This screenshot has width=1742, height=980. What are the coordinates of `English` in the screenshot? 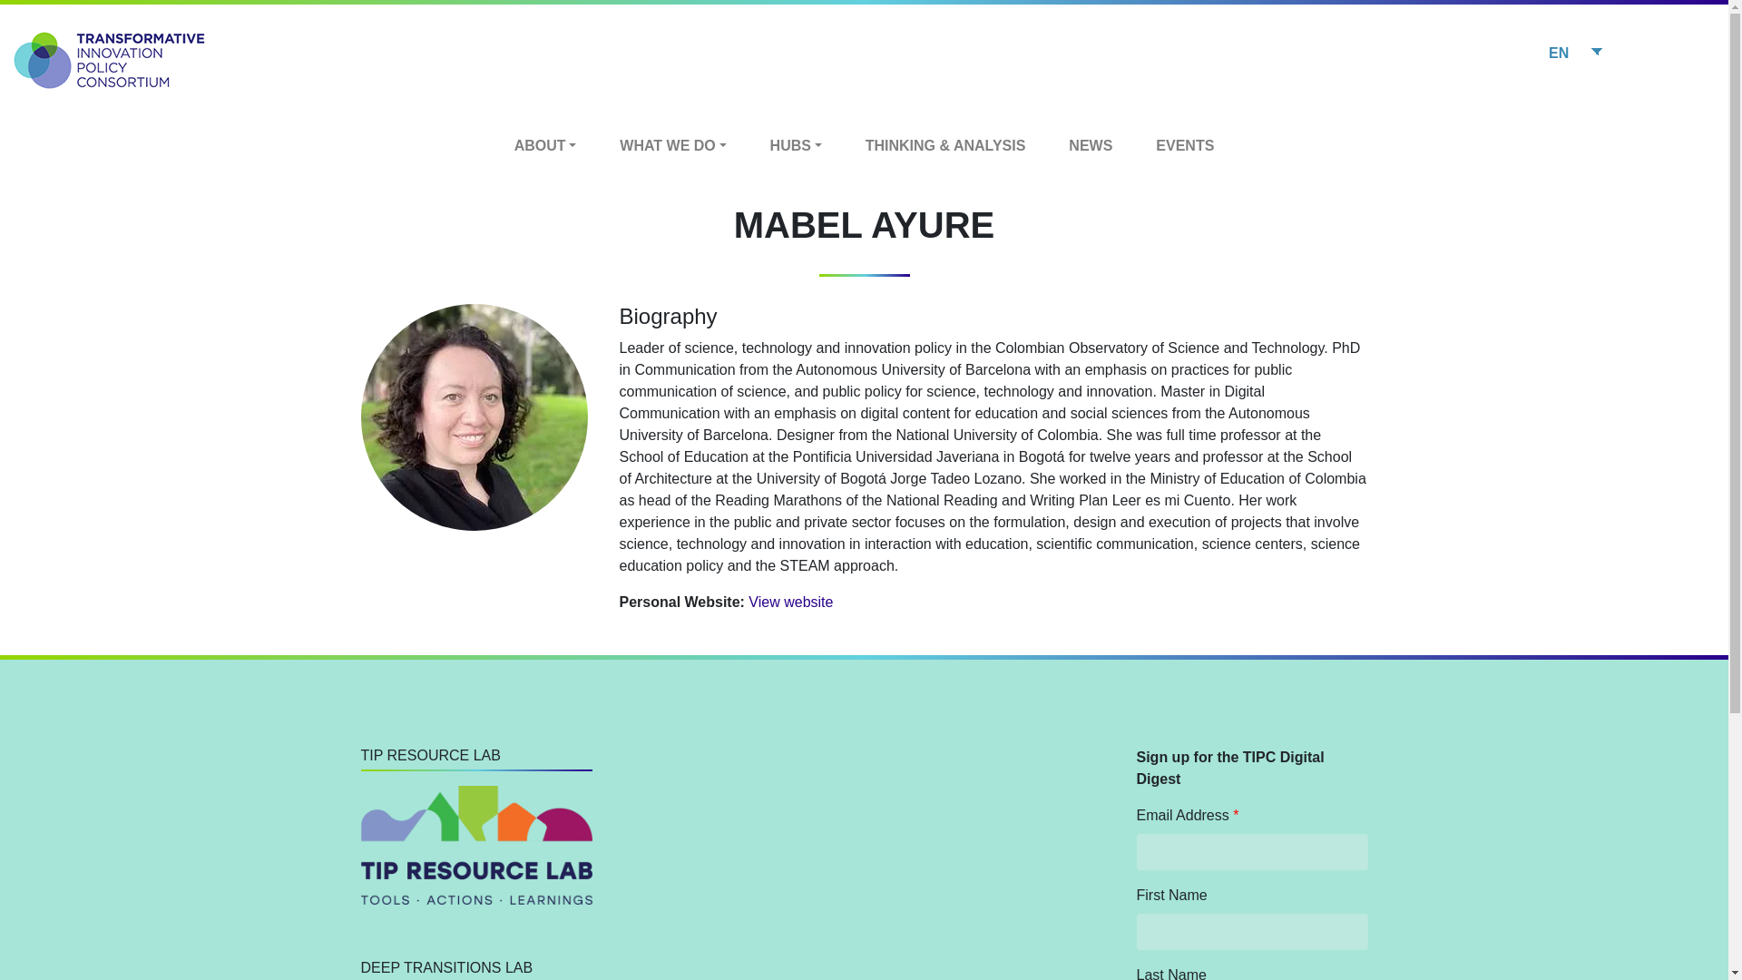 It's located at (1573, 53).